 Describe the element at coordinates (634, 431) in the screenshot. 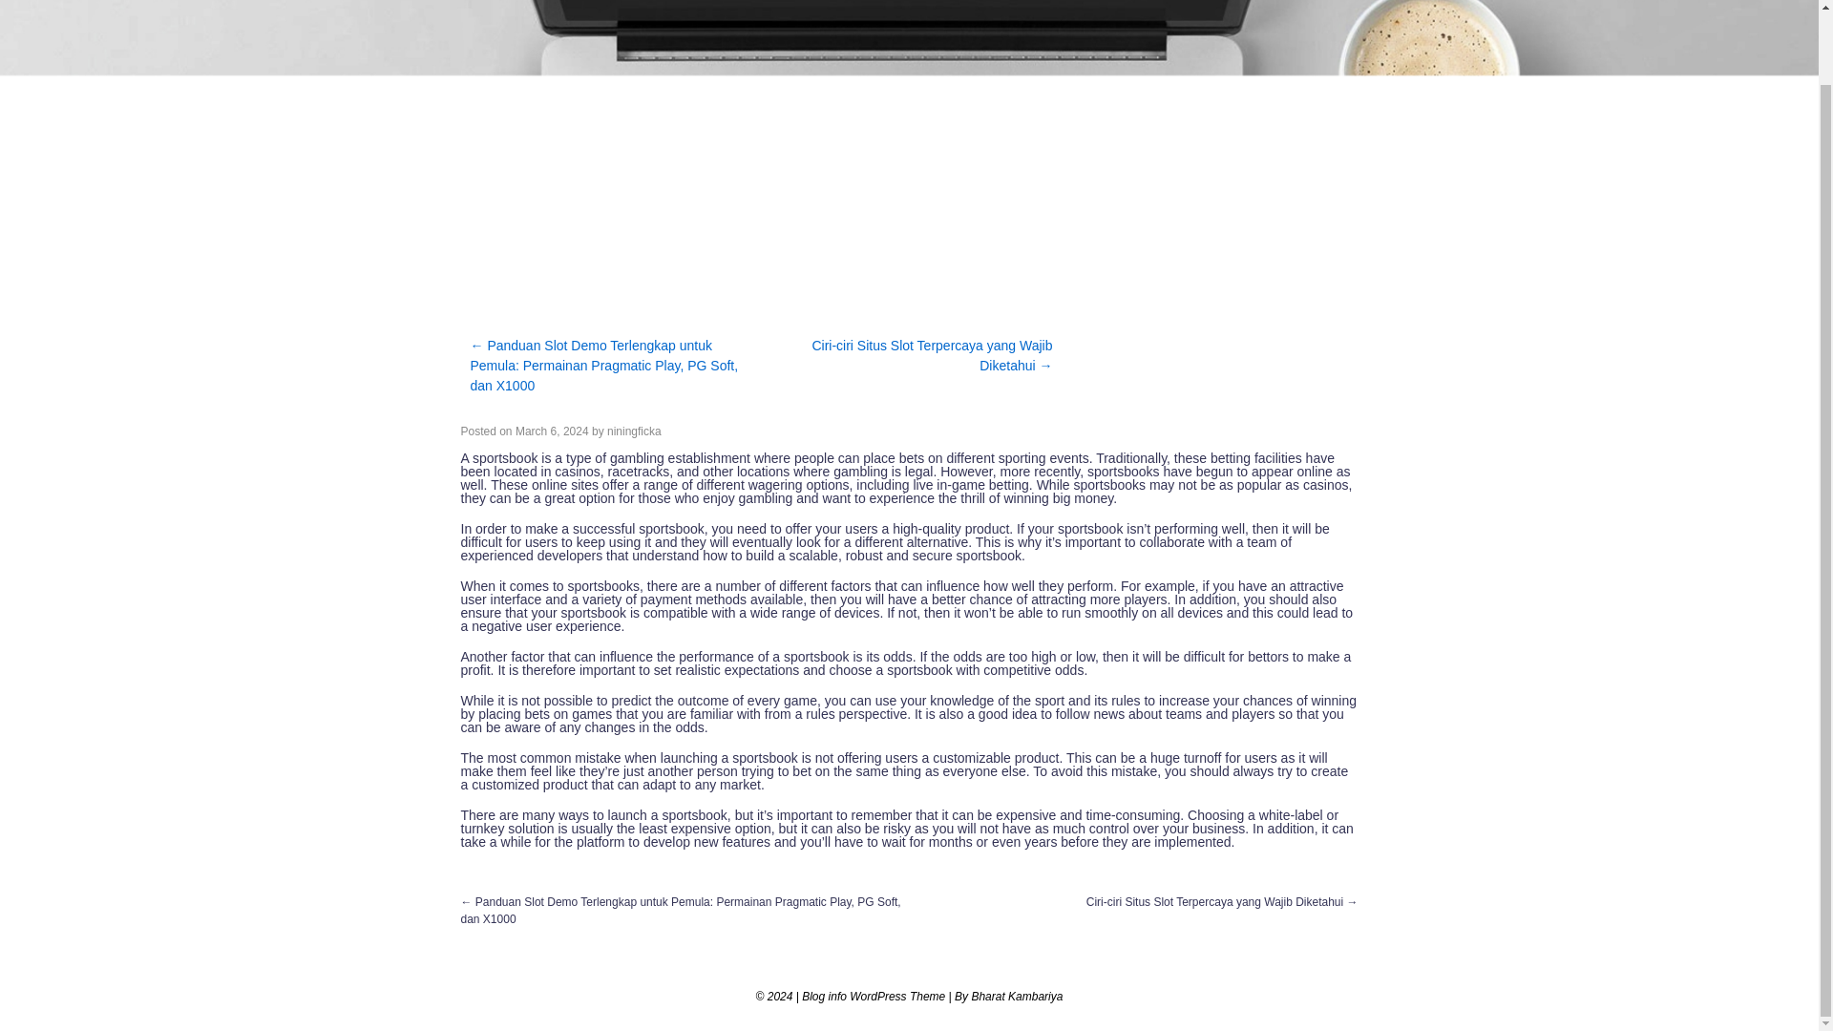

I see `View all posts by niningficka` at that location.